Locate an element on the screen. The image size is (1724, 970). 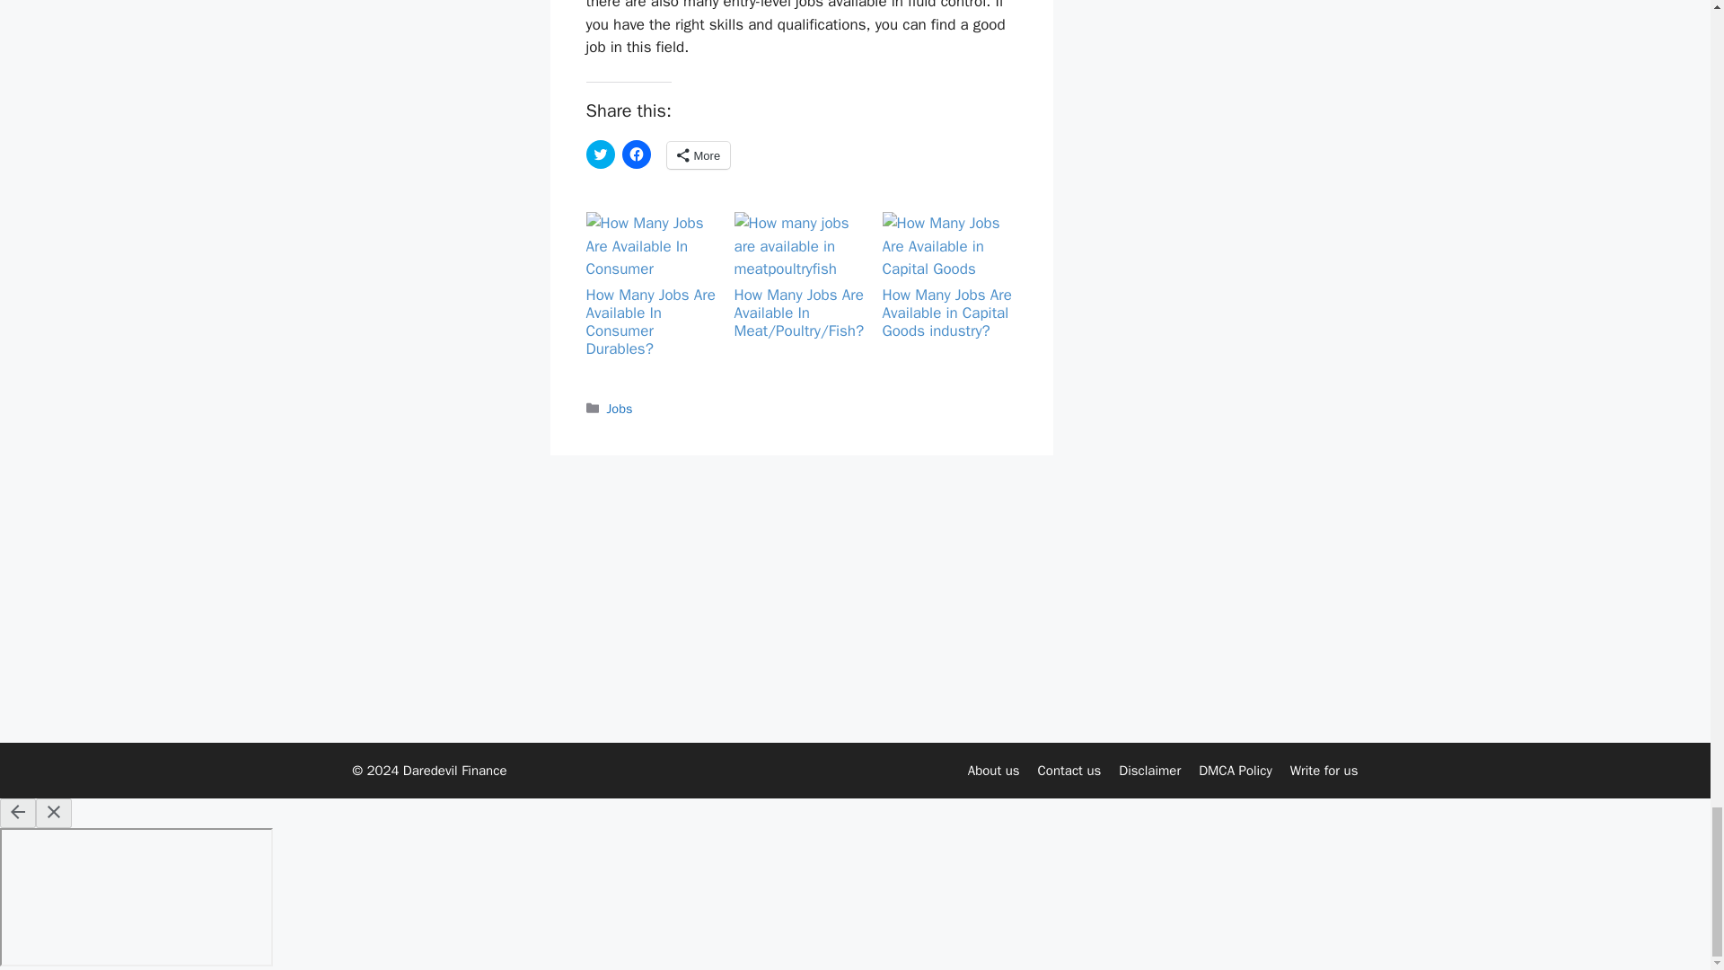
How Many Jobs Are Available In Consumer Durables? is located at coordinates (650, 322).